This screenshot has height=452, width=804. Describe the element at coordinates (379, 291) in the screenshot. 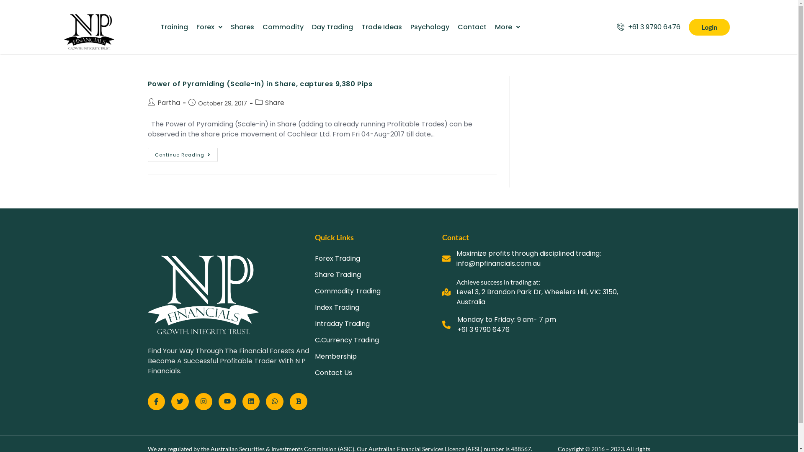

I see `Commodity Trading` at that location.